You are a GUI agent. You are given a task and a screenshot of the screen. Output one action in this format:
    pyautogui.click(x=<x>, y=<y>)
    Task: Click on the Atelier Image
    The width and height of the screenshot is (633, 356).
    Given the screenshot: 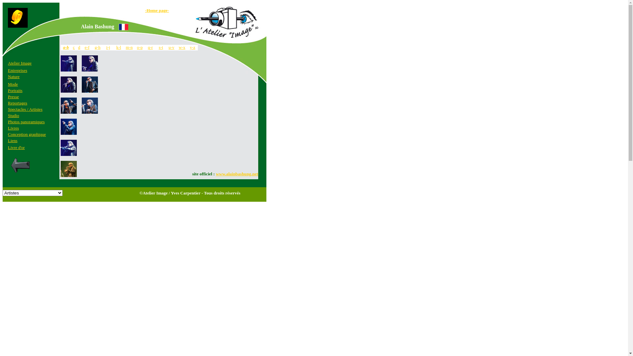 What is the action you would take?
    pyautogui.click(x=20, y=63)
    